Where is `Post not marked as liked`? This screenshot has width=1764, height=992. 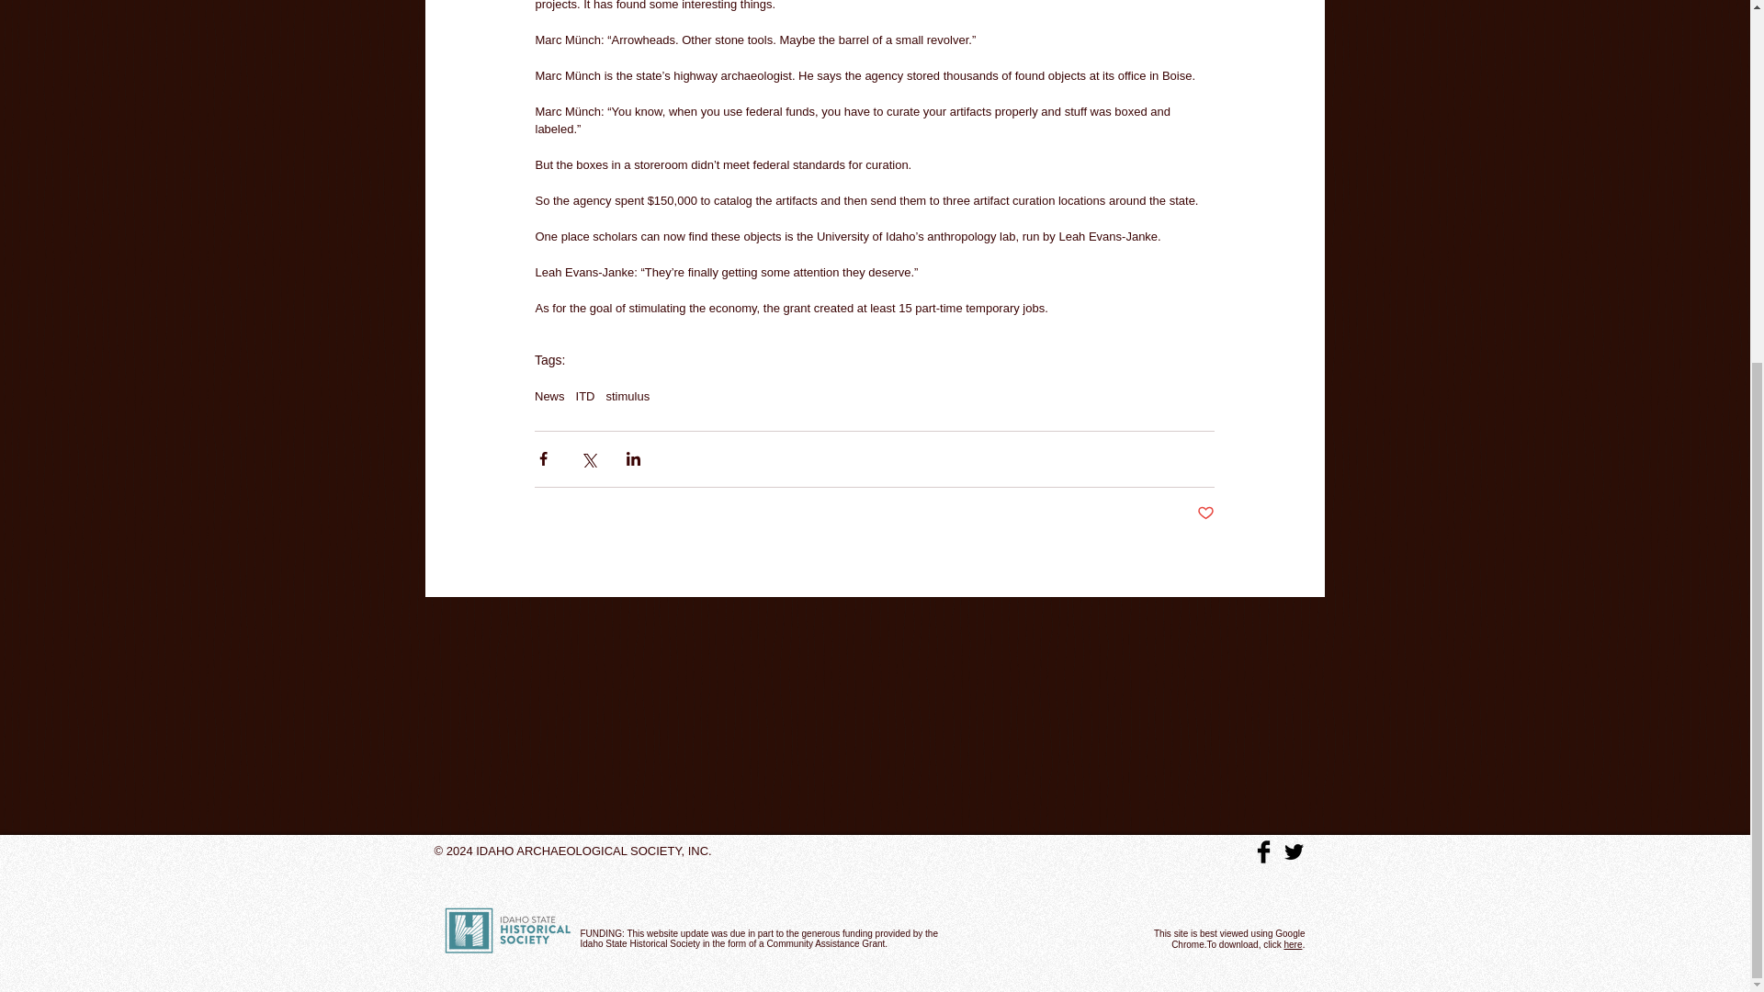 Post not marked as liked is located at coordinates (1205, 513).